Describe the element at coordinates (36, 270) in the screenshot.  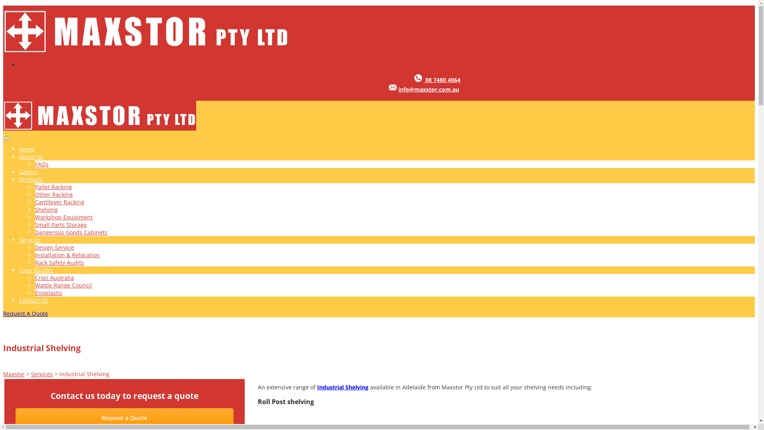
I see `Case Studies` at that location.